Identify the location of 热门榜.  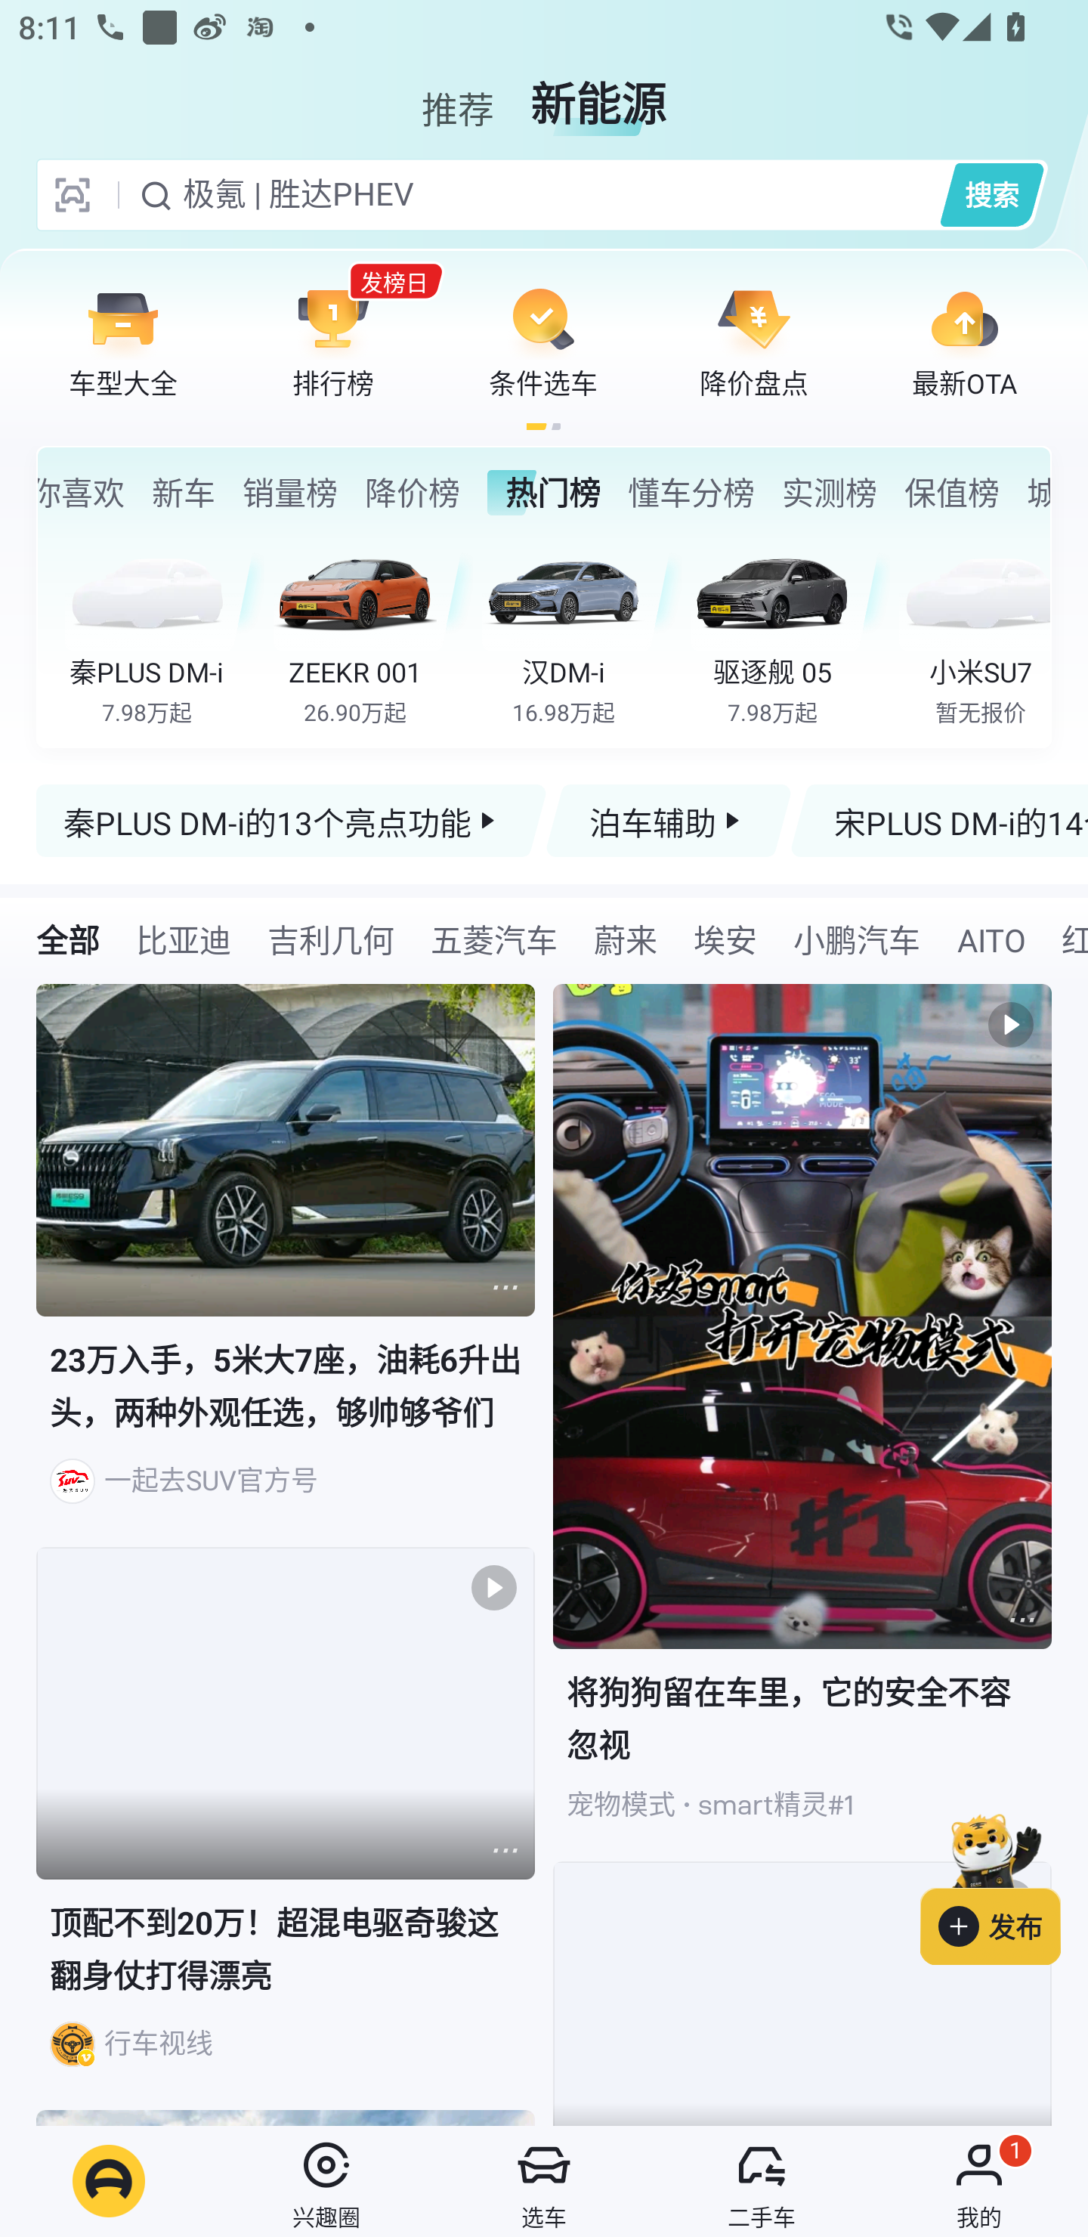
(544, 492).